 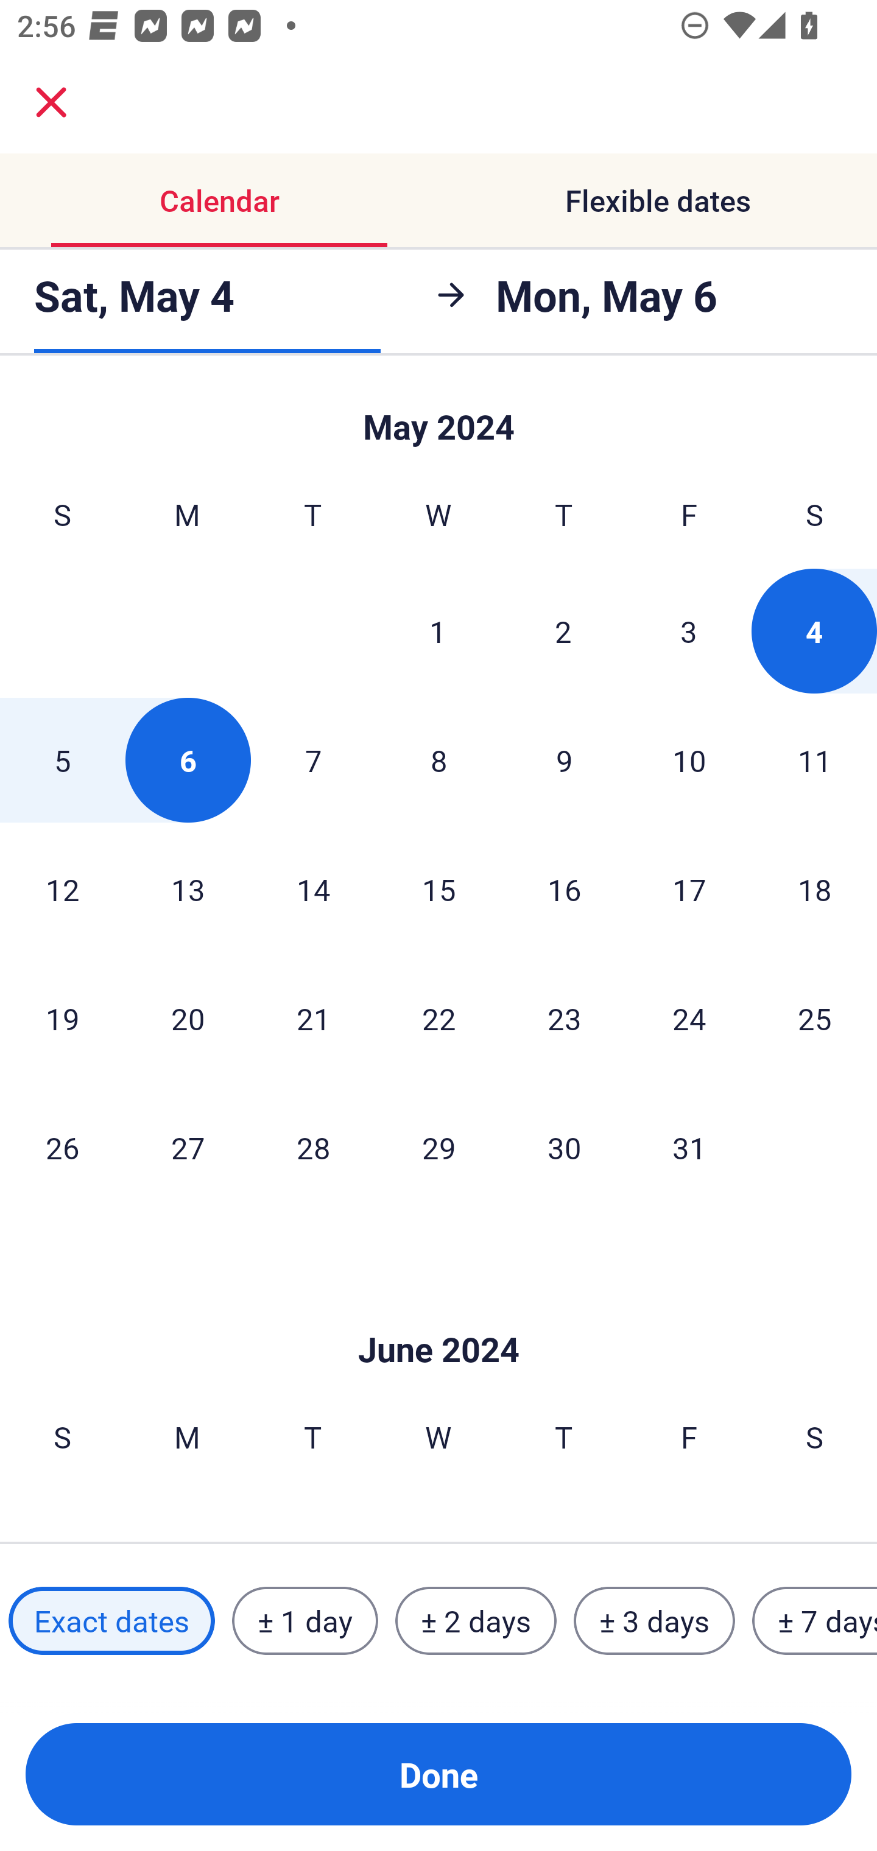 I want to click on 13 Monday, May 13, 2024, so click(x=188, y=889).